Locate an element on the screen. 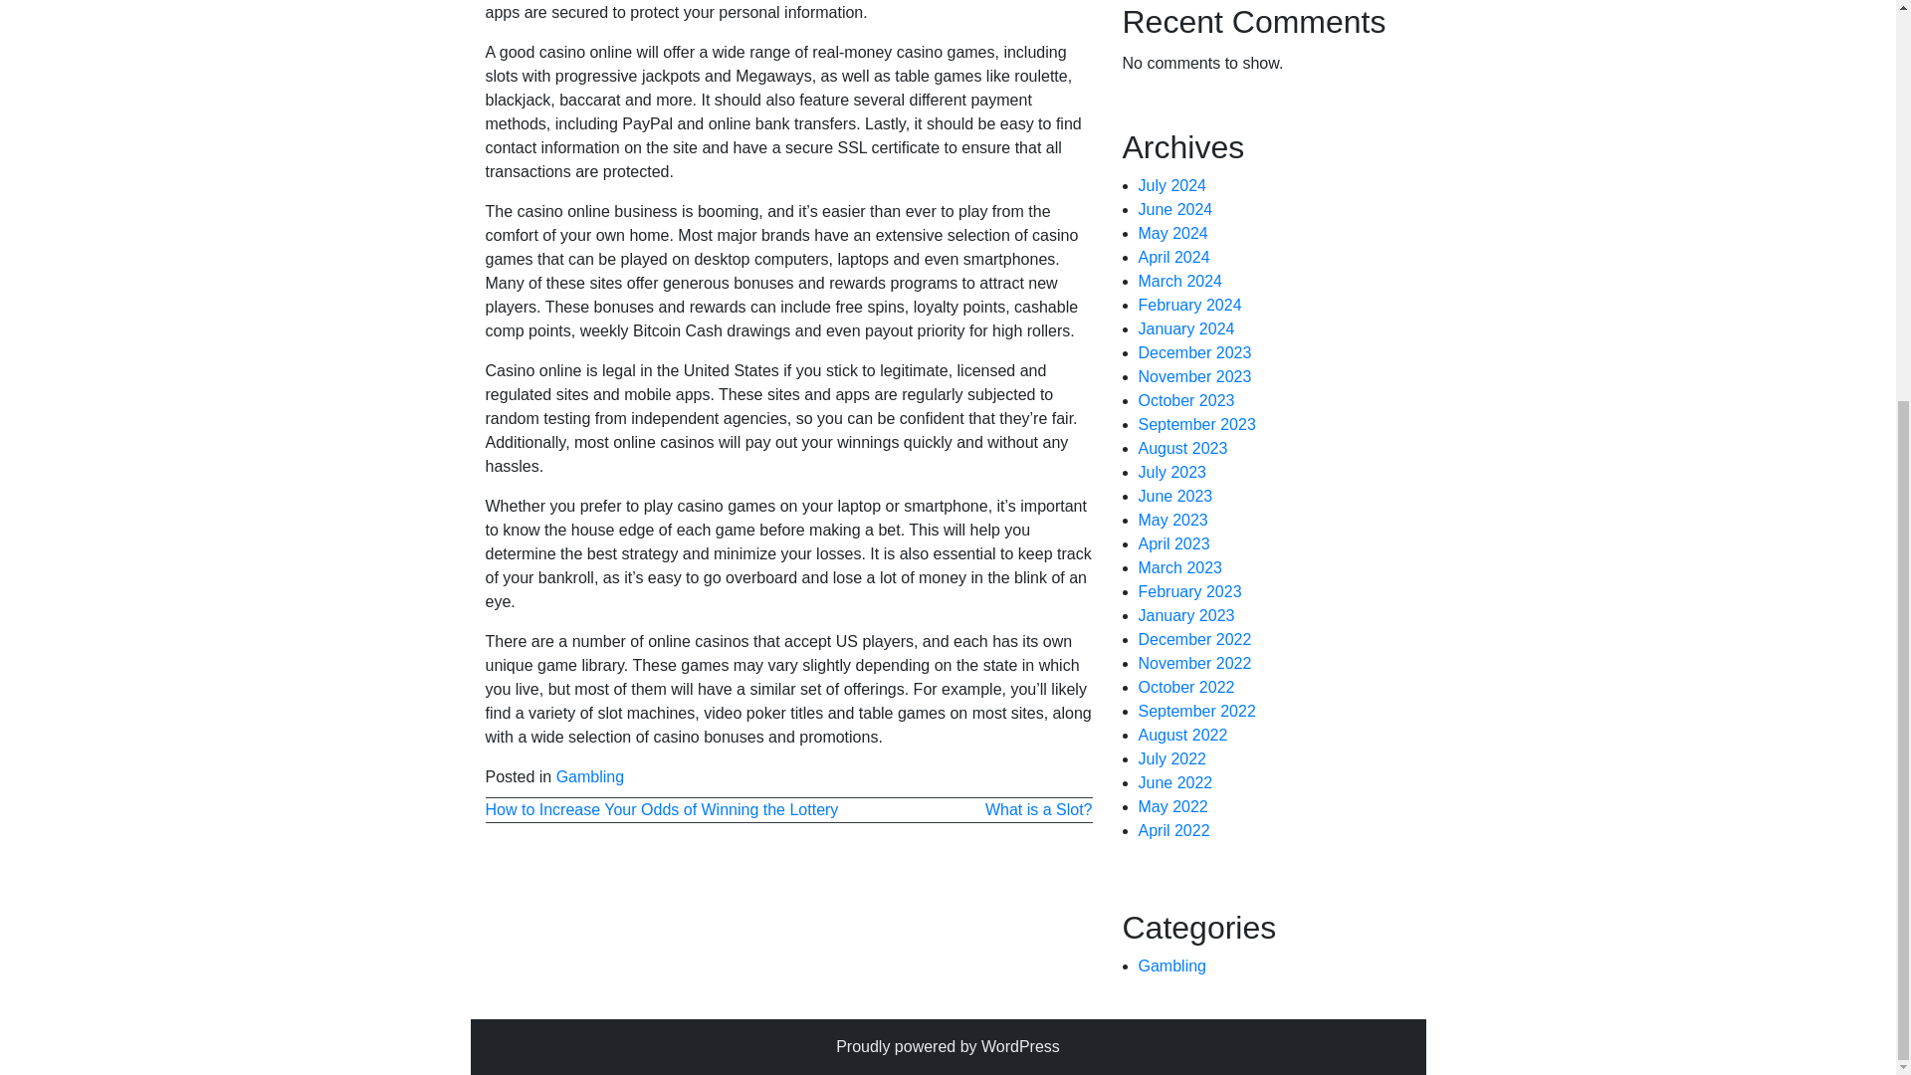 The width and height of the screenshot is (1911, 1075). How to Increase Your Odds of Winning the Lottery is located at coordinates (661, 808).